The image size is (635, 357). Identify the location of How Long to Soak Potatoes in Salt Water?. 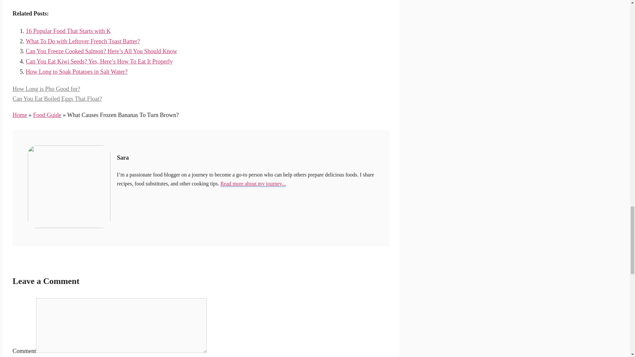
(77, 71).